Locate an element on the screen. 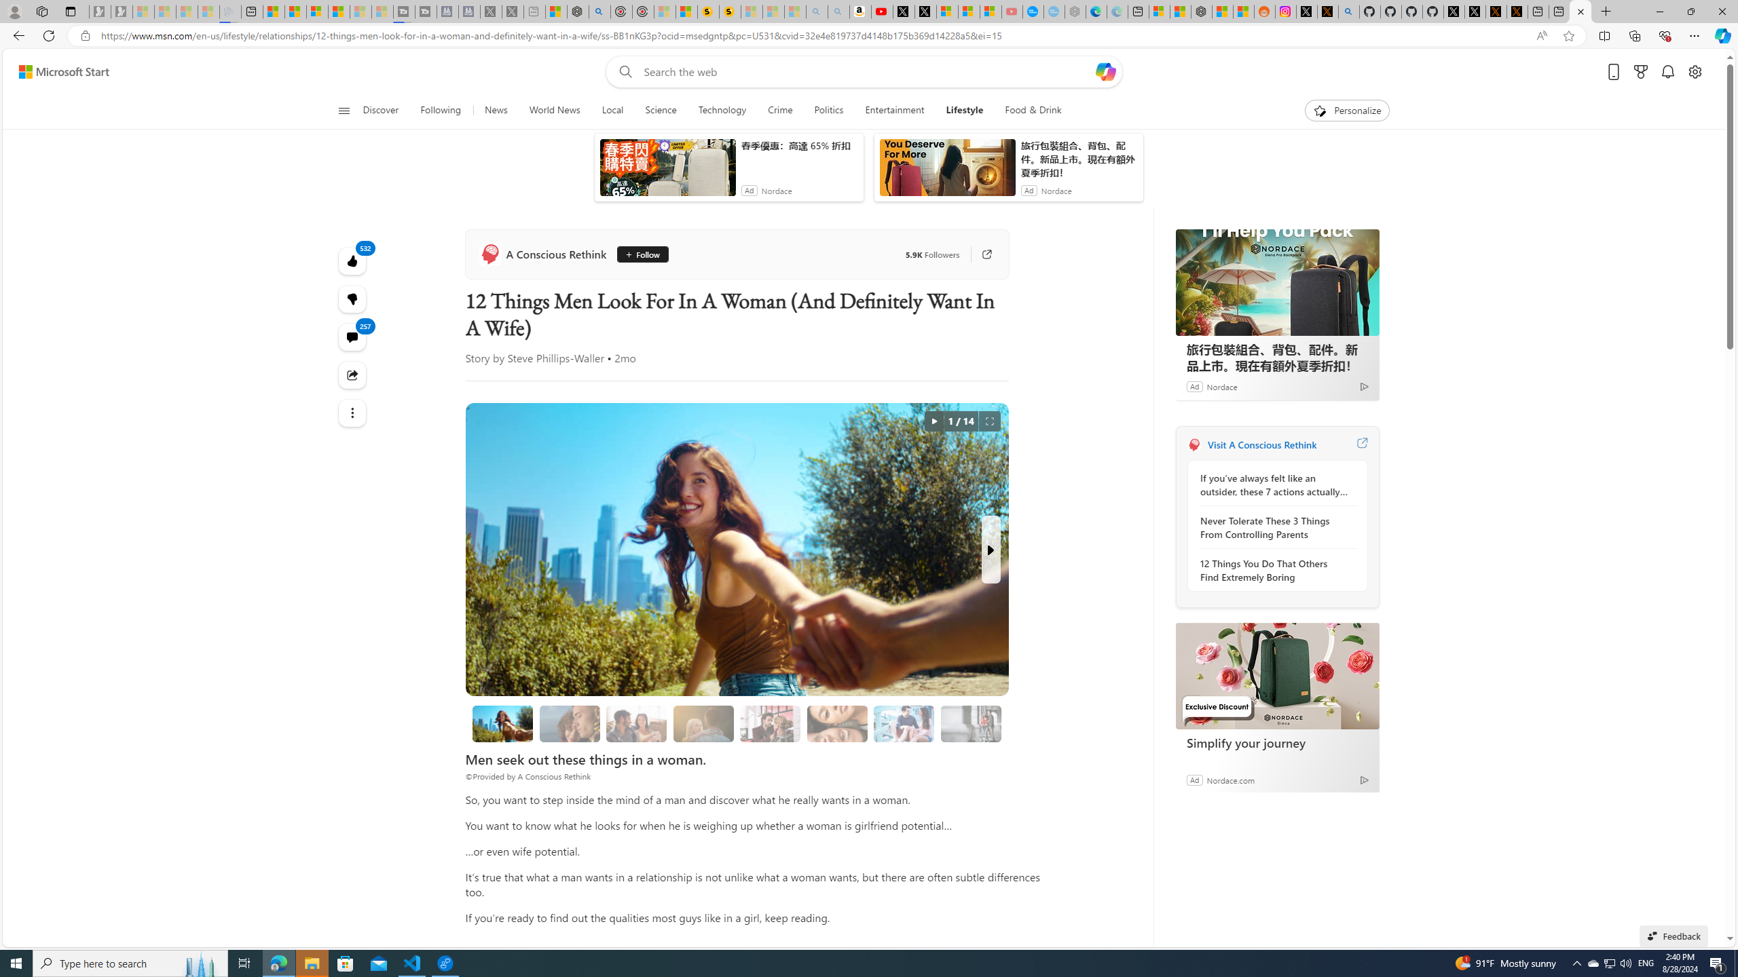 Image resolution: width=1738 pixels, height=977 pixels. New folder is located at coordinates (771, 60).